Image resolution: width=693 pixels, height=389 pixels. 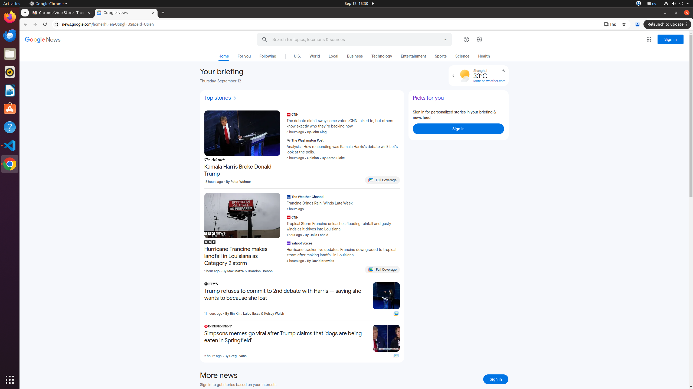 I want to click on View site information, so click(x=57, y=24).